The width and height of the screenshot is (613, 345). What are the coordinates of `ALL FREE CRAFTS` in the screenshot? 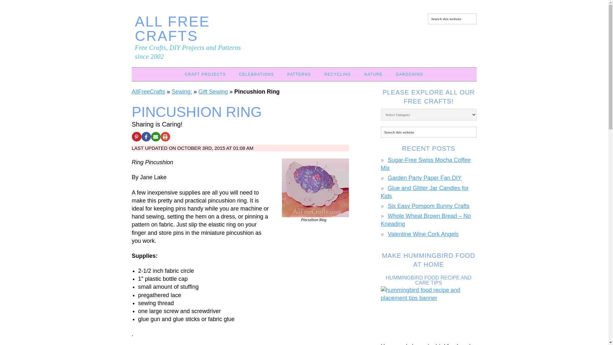 It's located at (172, 29).